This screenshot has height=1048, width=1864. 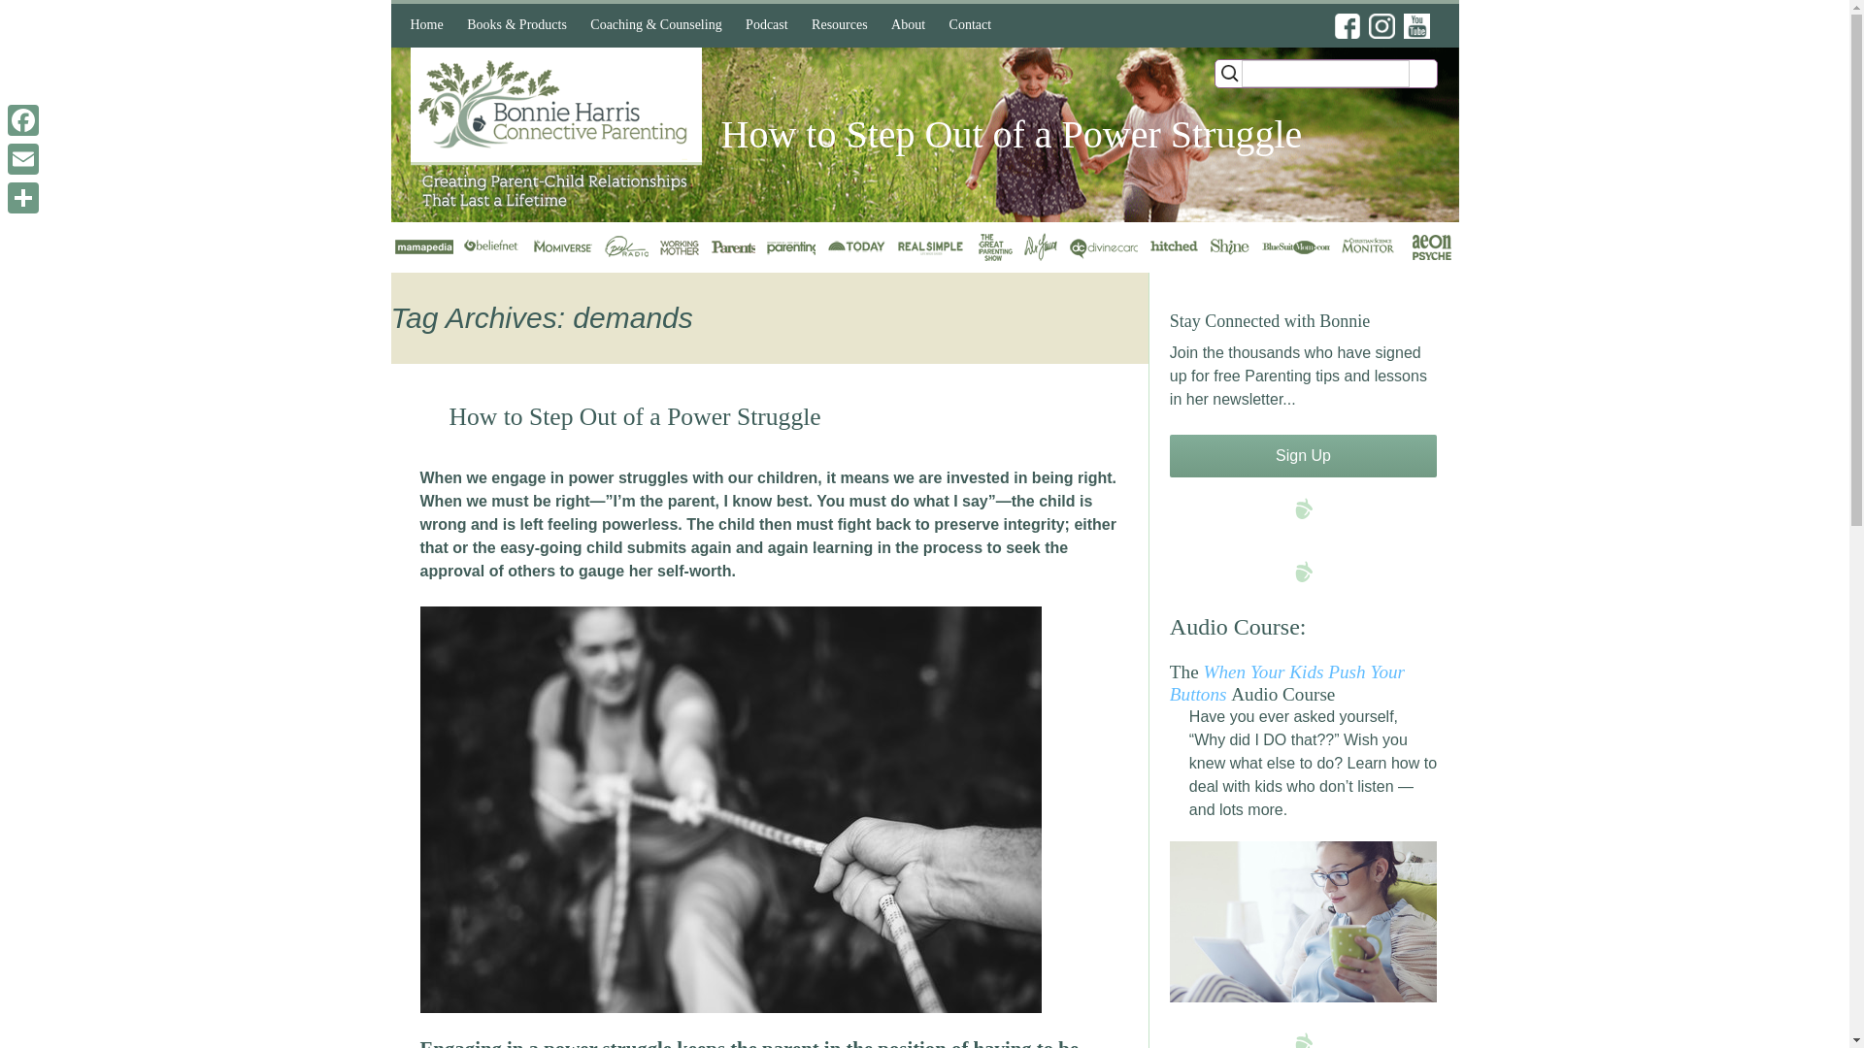 What do you see at coordinates (971, 25) in the screenshot?
I see `Contact` at bounding box center [971, 25].